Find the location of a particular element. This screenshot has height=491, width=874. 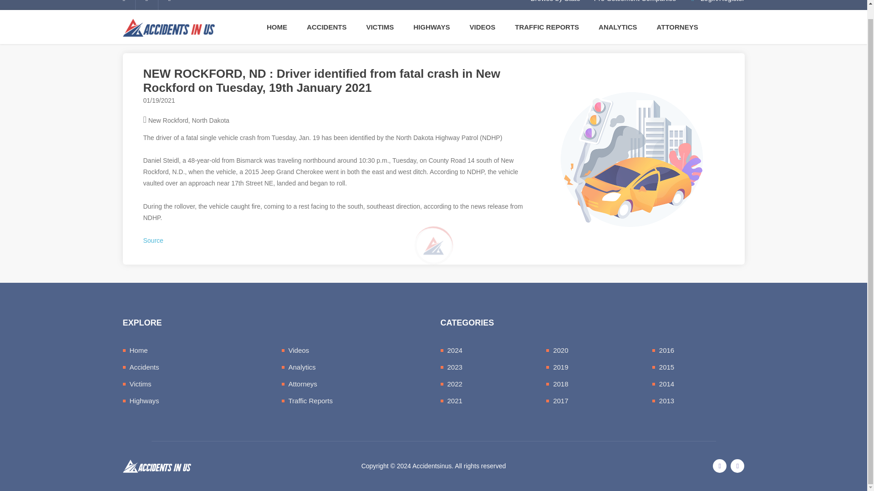

2021 is located at coordinates (454, 400).